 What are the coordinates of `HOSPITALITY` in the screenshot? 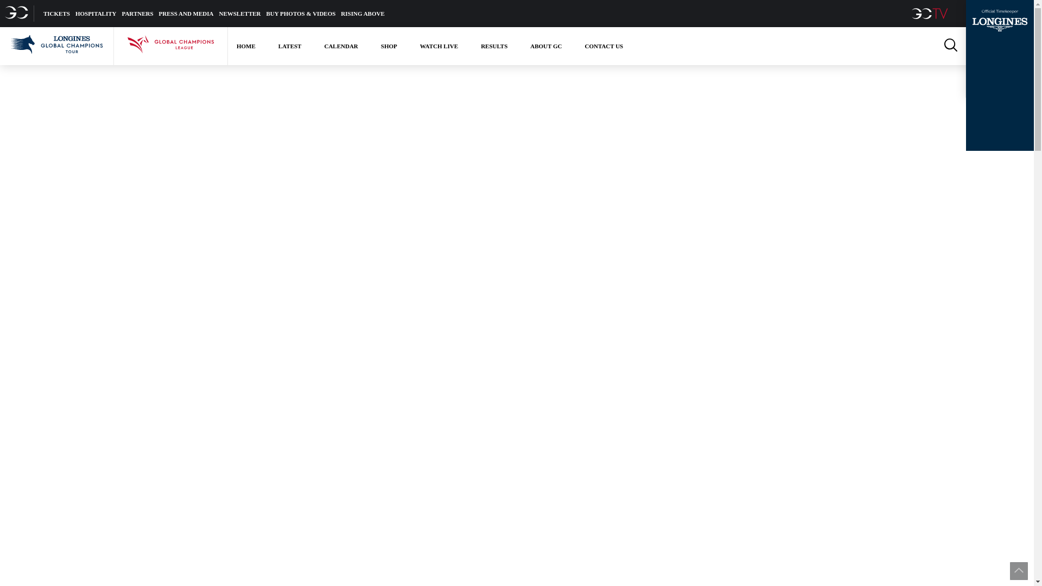 It's located at (96, 13).